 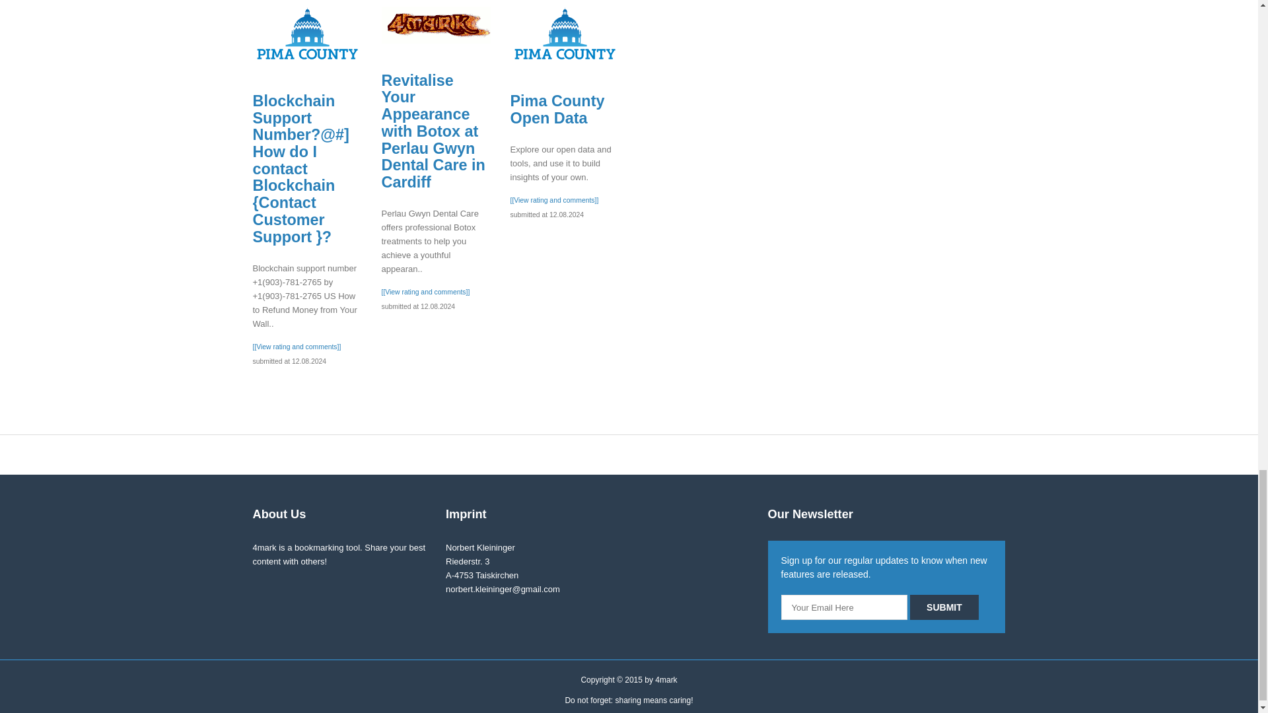 I want to click on Pima County Open Data, so click(x=564, y=35).